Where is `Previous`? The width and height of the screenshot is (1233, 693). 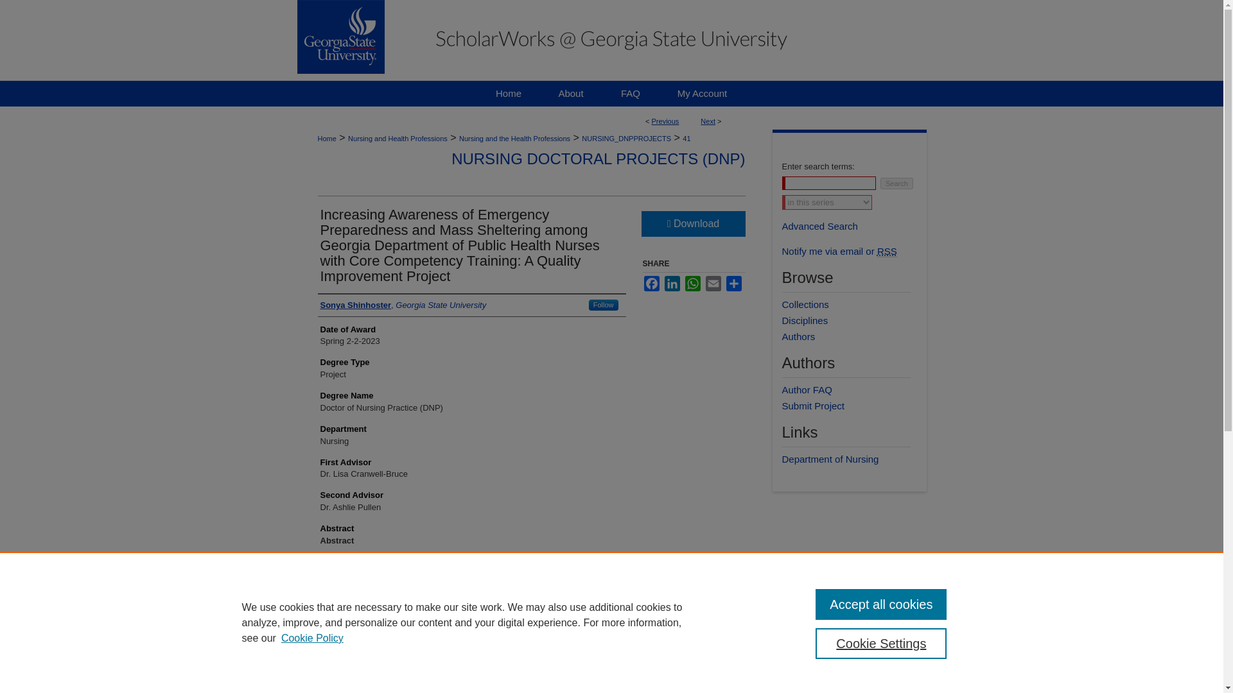 Previous is located at coordinates (665, 121).